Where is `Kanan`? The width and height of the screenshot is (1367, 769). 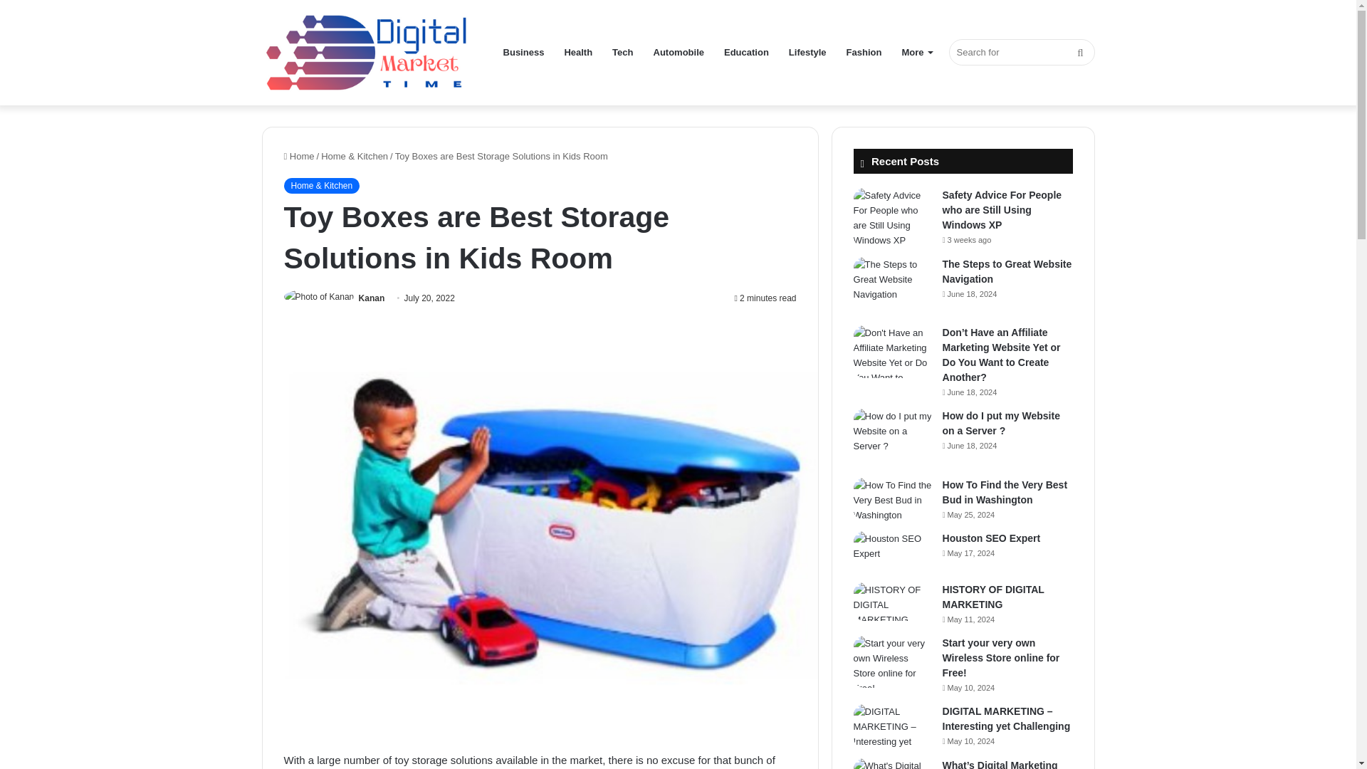
Kanan is located at coordinates (372, 298).